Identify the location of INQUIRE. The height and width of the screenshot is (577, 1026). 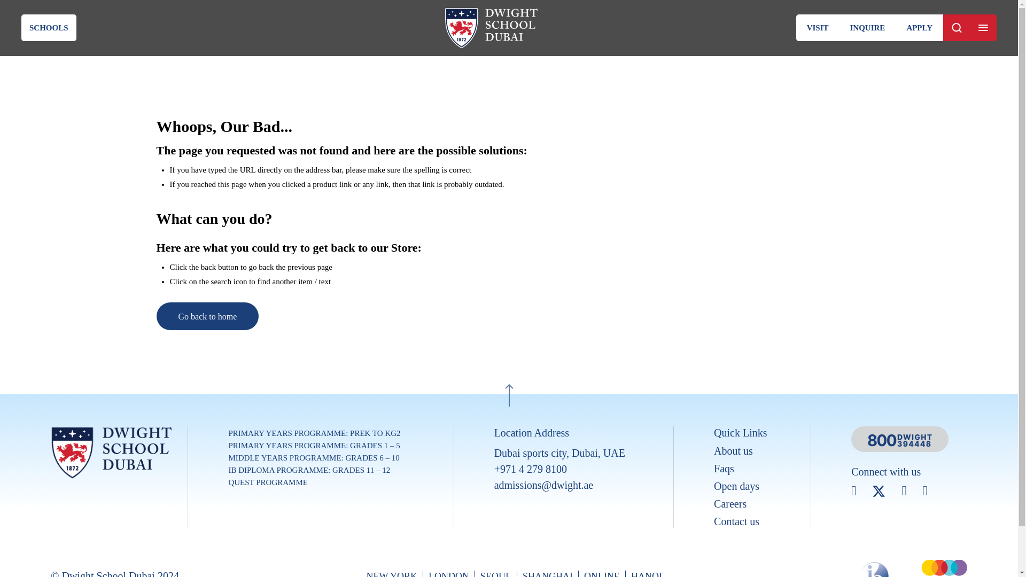
(867, 28).